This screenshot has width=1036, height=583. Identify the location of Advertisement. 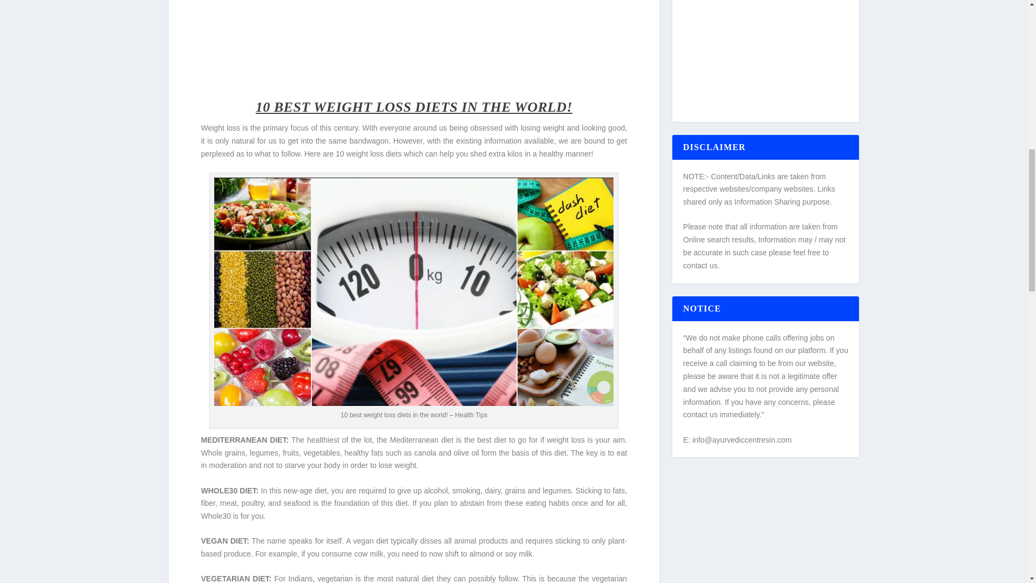
(413, 41).